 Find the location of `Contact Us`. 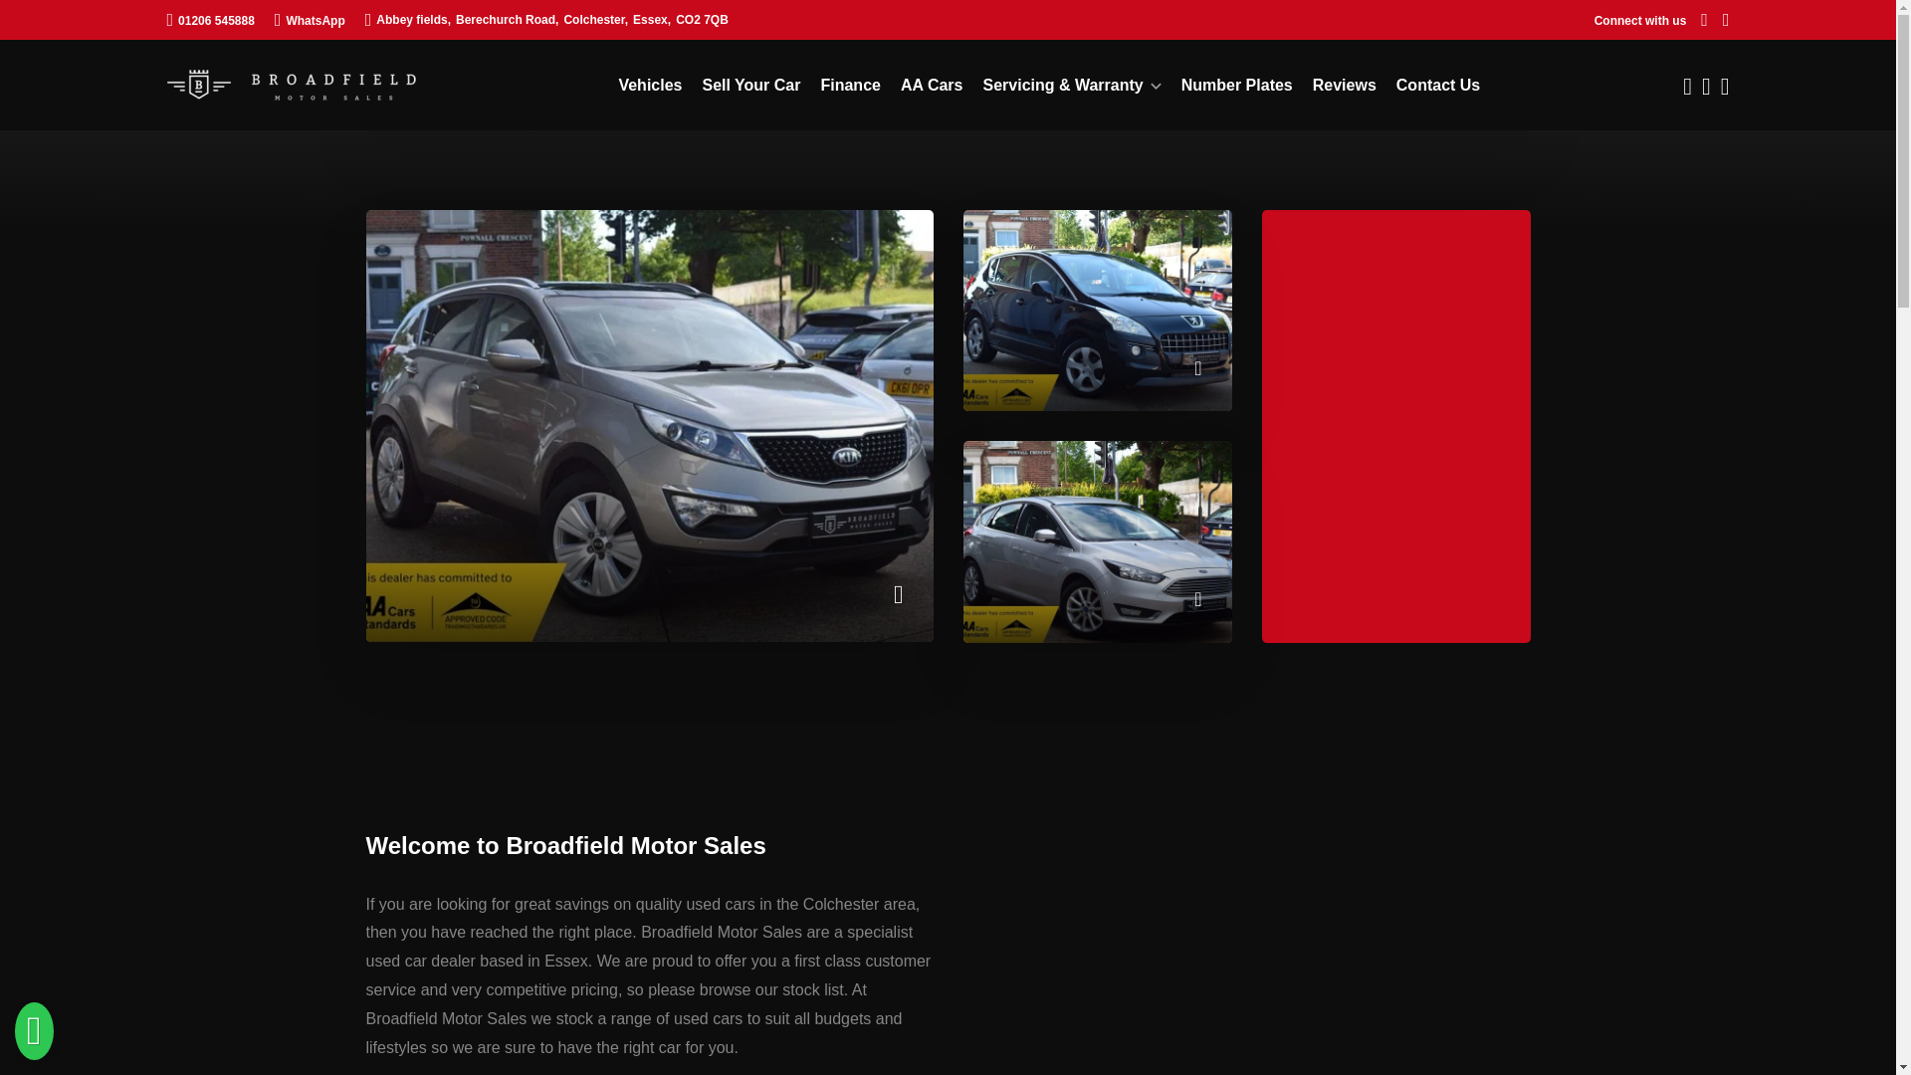

Contact Us is located at coordinates (1437, 85).